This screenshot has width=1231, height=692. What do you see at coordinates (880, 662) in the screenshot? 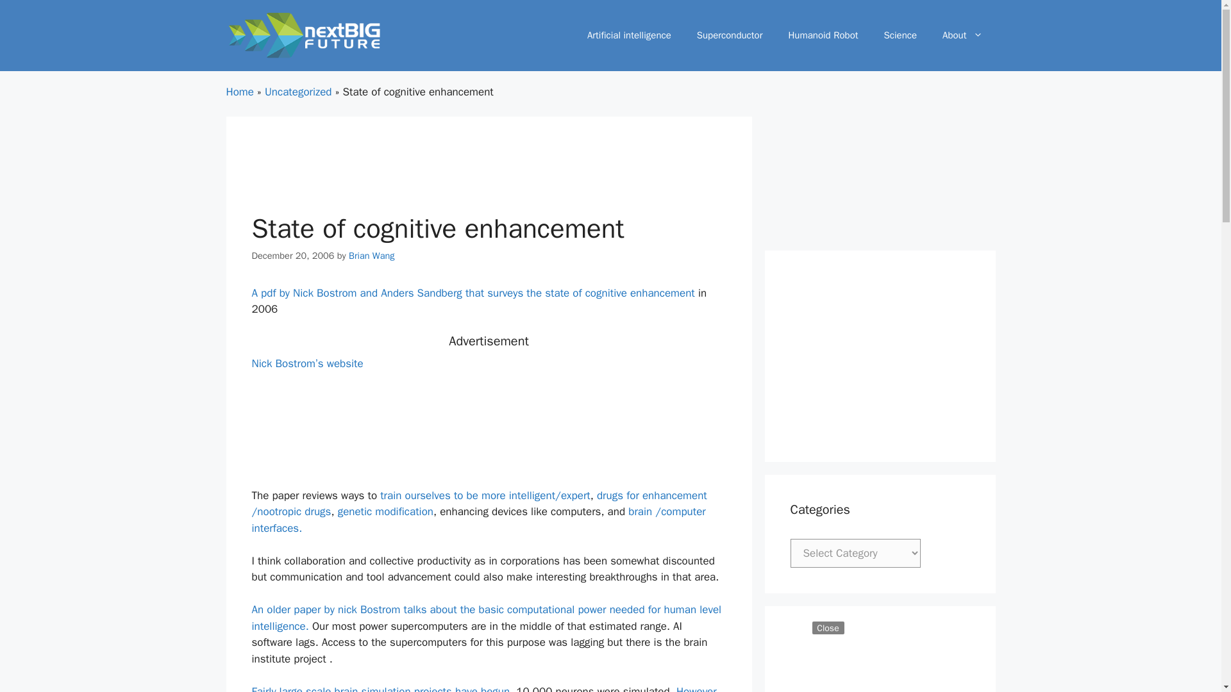
I see `3rd party ad content` at bounding box center [880, 662].